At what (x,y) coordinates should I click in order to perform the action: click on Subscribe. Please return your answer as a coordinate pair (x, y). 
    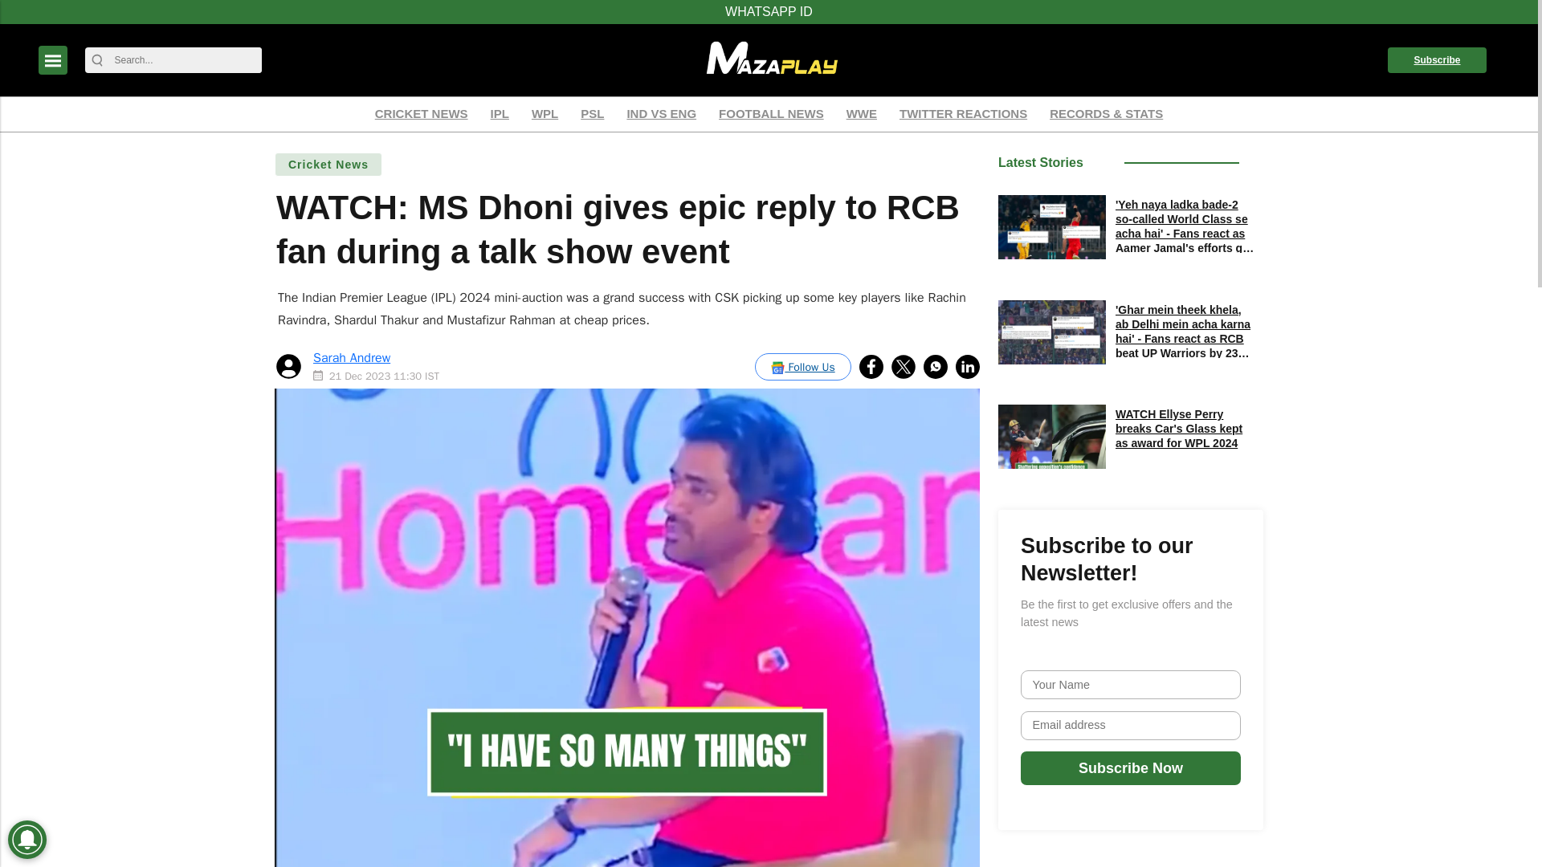
    Looking at the image, I should click on (1437, 59).